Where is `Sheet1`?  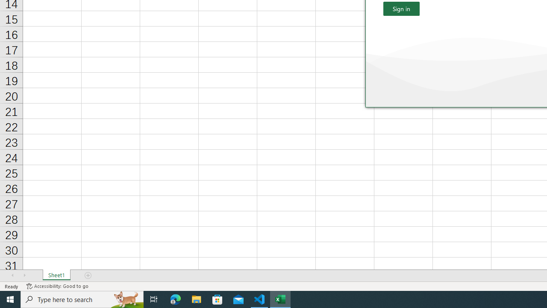
Sheet1 is located at coordinates (56, 275).